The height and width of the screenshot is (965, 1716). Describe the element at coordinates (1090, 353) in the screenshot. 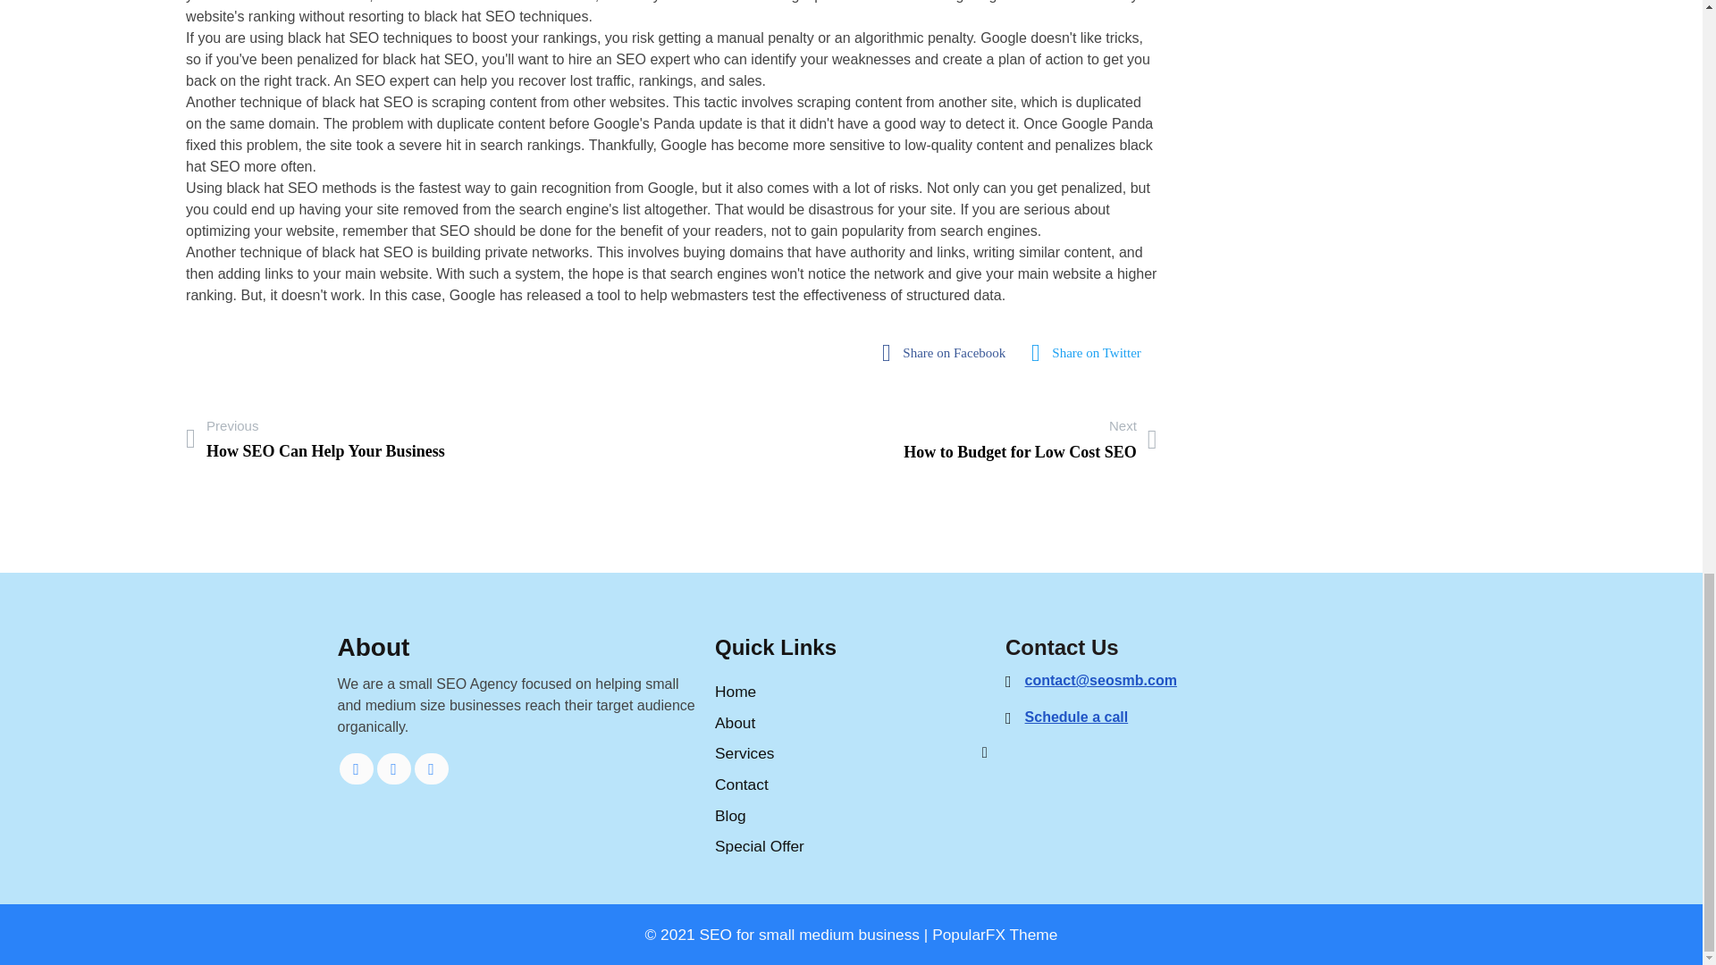

I see `fab fa-facebook-f` at that location.